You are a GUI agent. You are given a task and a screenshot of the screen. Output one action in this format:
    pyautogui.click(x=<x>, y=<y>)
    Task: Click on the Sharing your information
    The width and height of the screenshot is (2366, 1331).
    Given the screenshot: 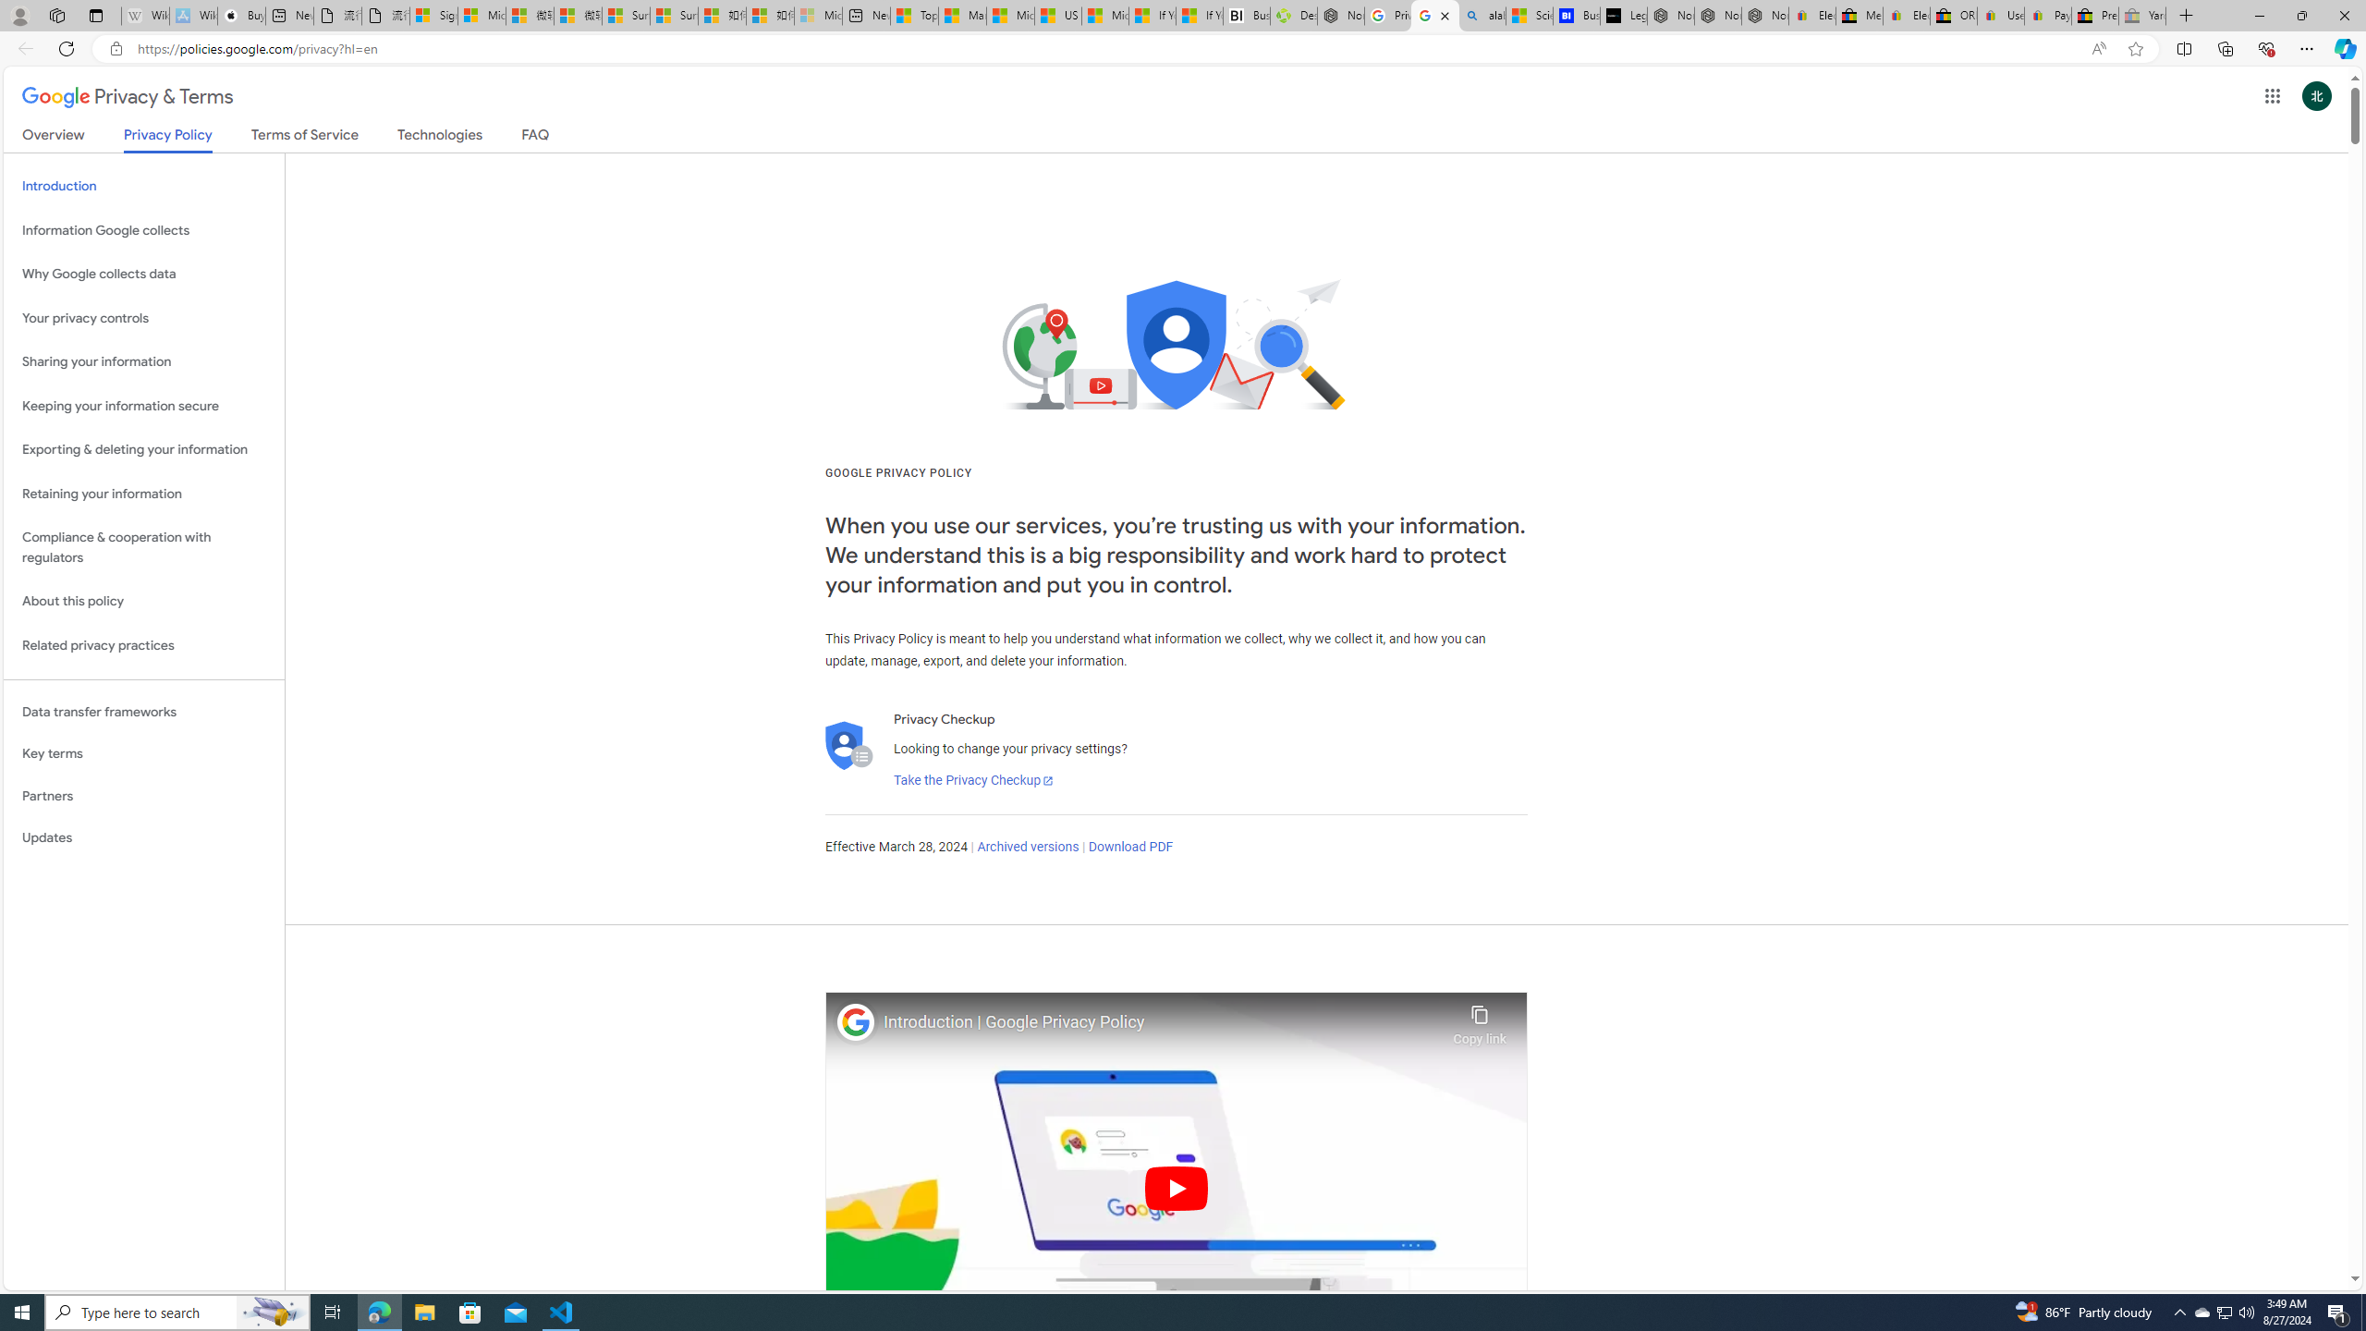 What is the action you would take?
    pyautogui.click(x=144, y=362)
    